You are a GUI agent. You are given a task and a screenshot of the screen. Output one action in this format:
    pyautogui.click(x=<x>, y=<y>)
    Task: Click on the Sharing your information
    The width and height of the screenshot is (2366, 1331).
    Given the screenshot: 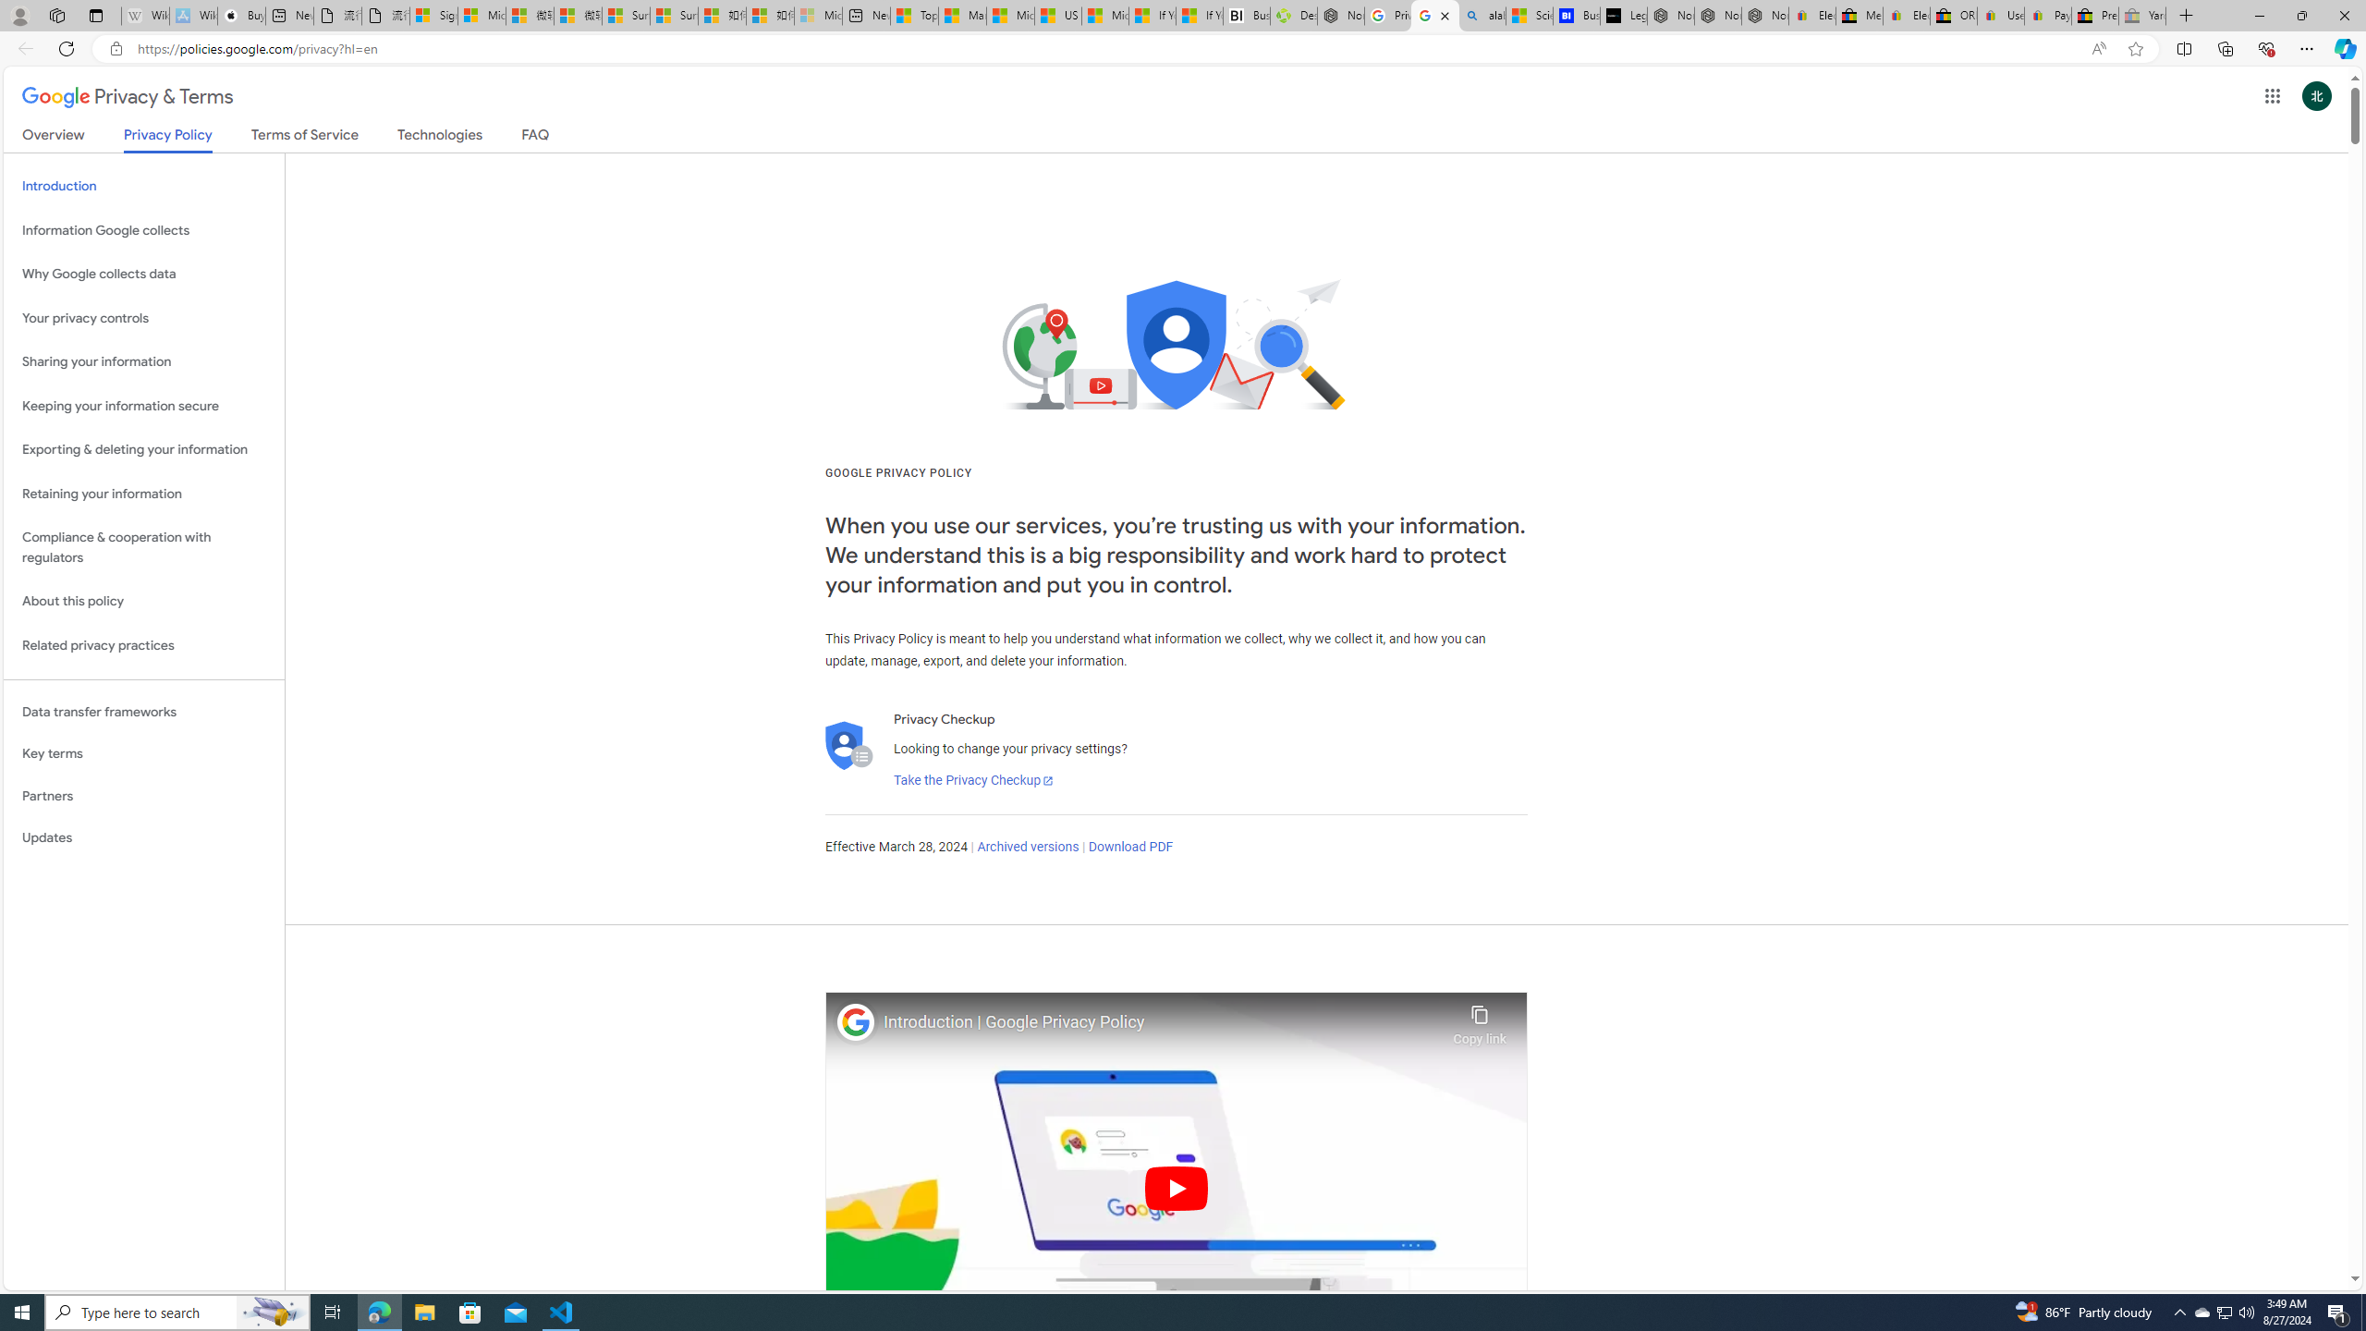 What is the action you would take?
    pyautogui.click(x=144, y=362)
    